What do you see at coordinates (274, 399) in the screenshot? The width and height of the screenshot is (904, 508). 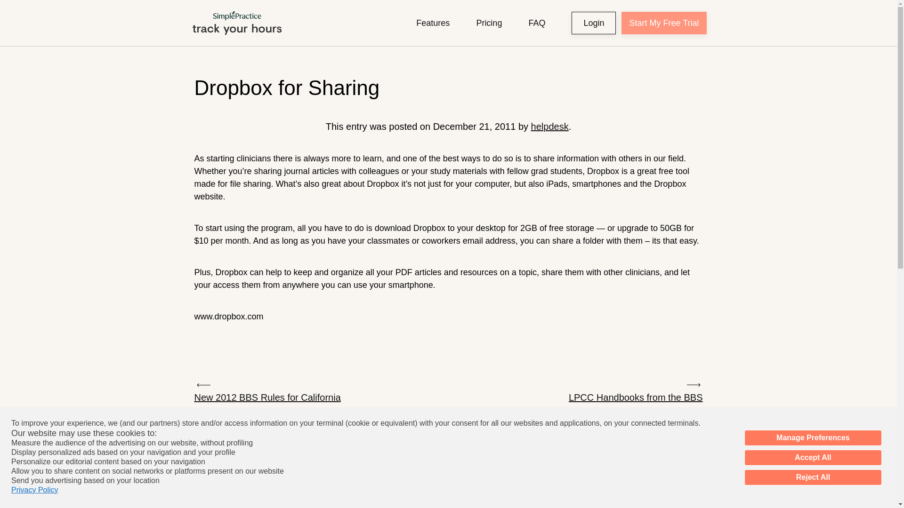 I see `New 2012 BBS Rules for California MFT Trainees and Interns` at bounding box center [274, 399].